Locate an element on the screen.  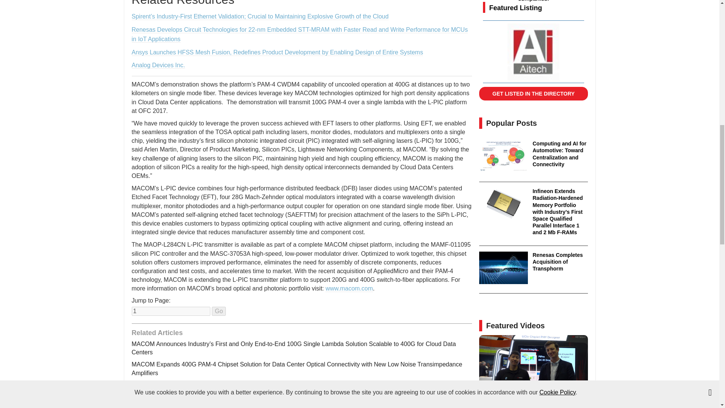
Yole-6-21-24.jpg is located at coordinates (503, 156).